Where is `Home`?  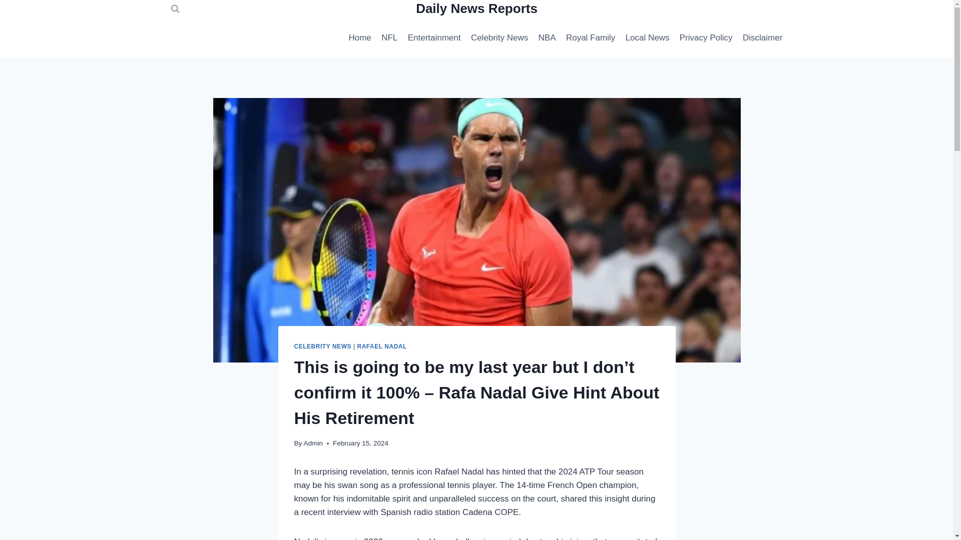 Home is located at coordinates (359, 38).